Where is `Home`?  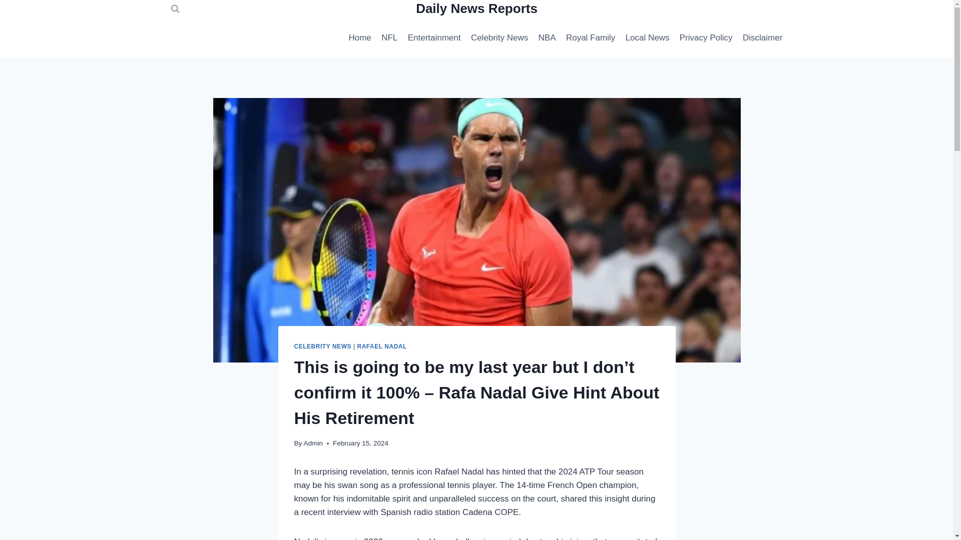 Home is located at coordinates (359, 38).